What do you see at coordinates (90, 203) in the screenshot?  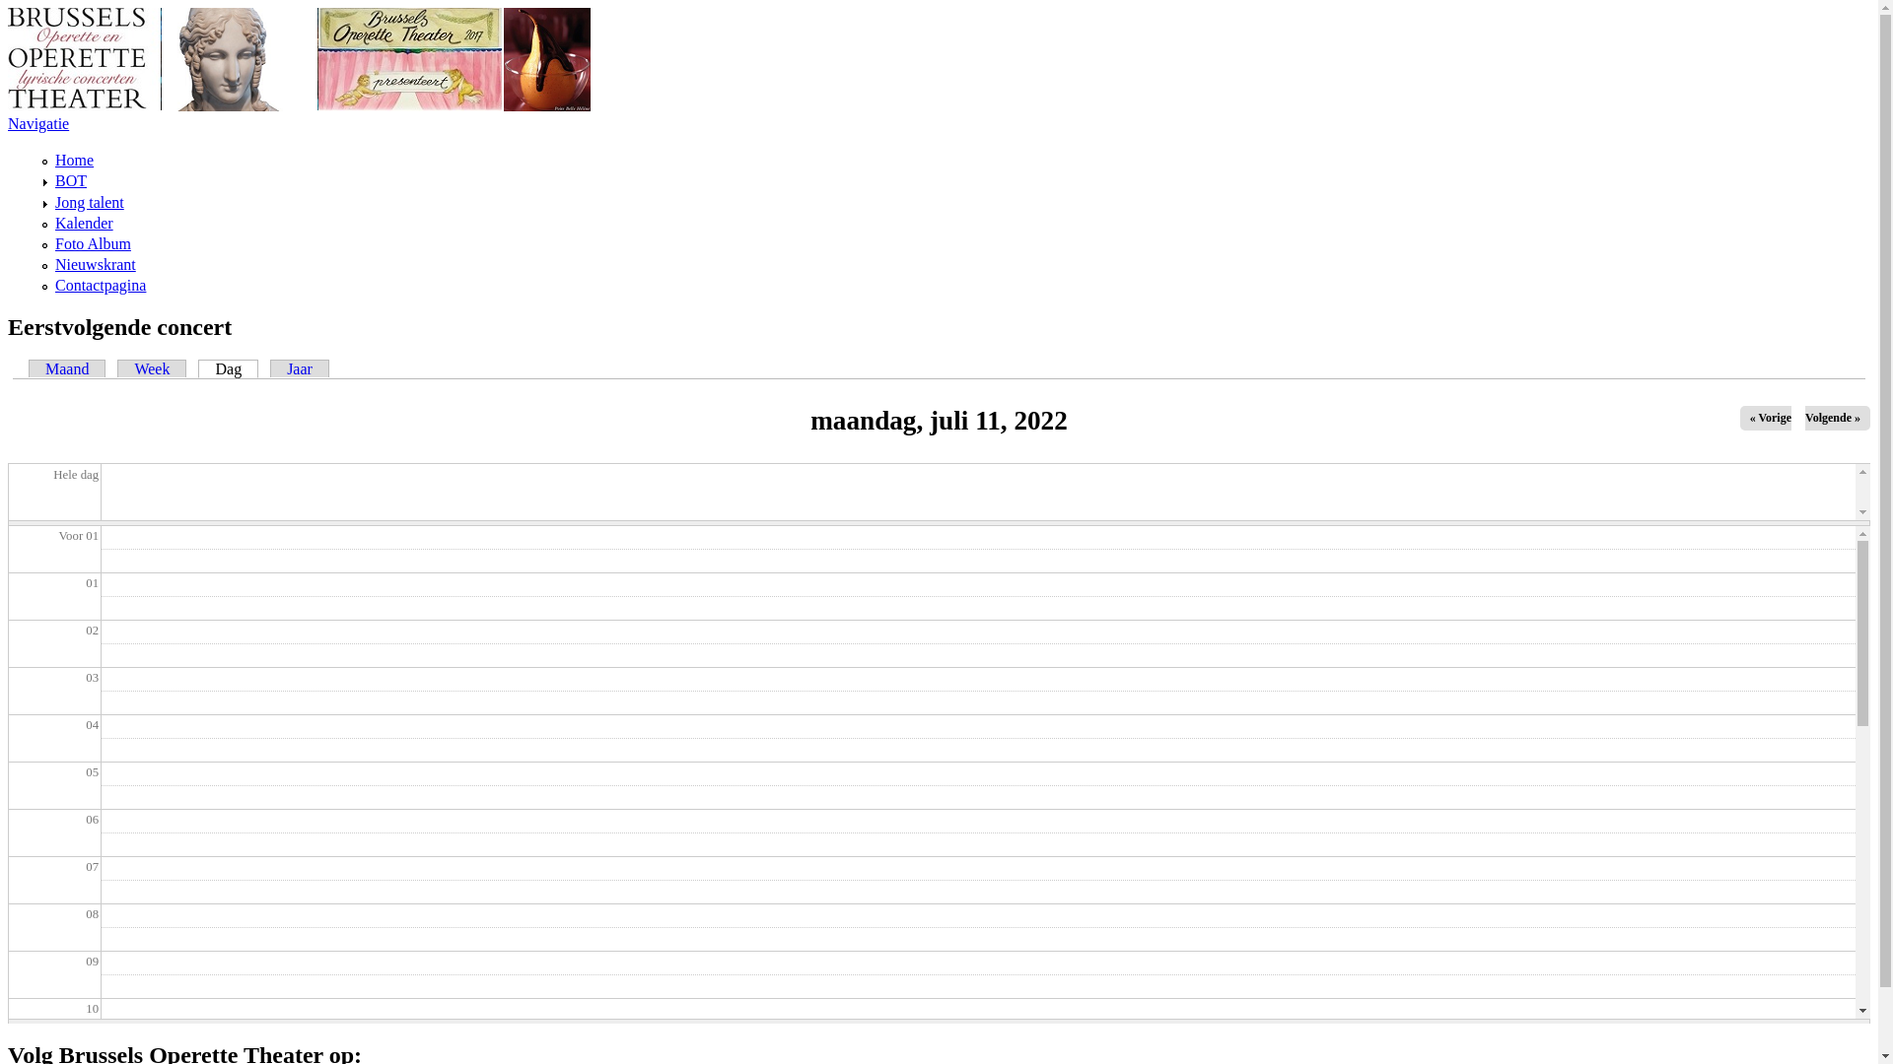 I see `Jong talent` at bounding box center [90, 203].